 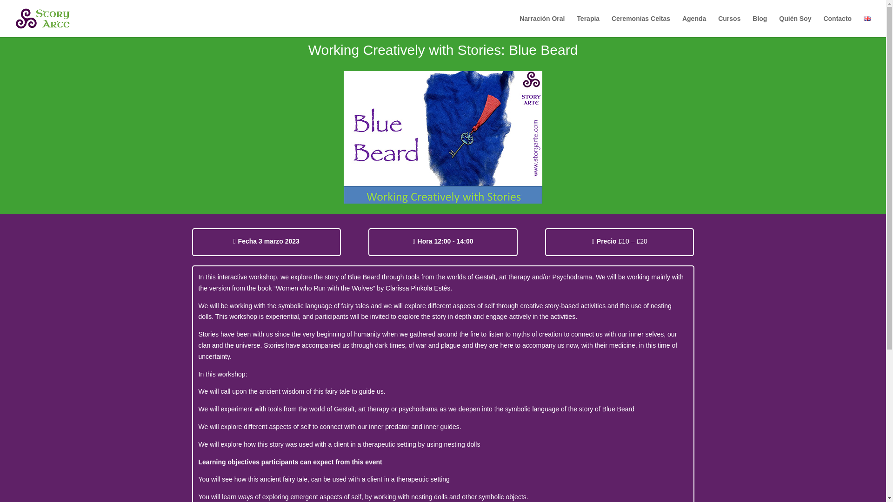 I want to click on Agenda, so click(x=694, y=26).